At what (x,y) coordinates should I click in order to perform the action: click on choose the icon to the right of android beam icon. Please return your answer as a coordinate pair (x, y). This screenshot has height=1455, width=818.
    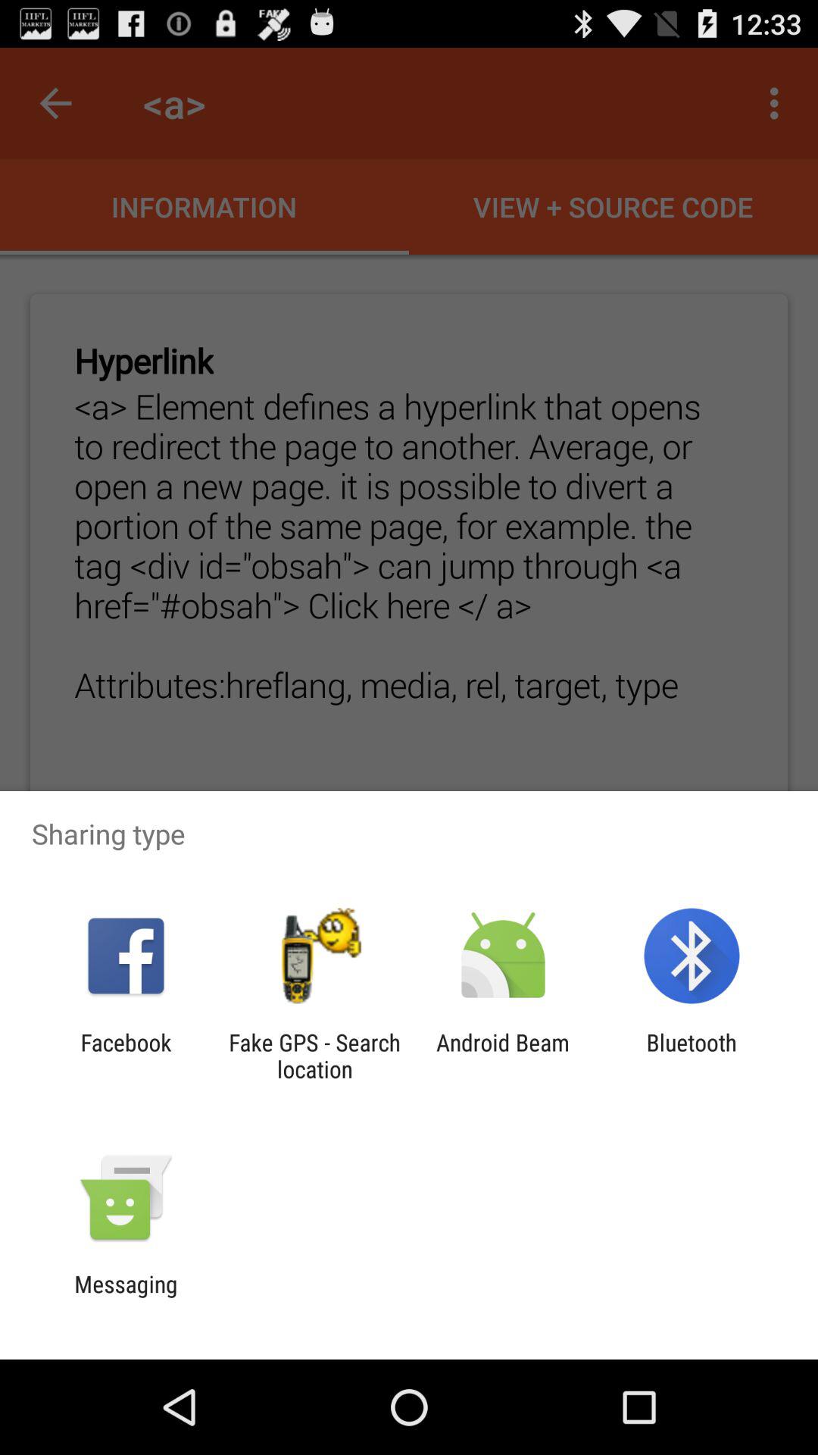
    Looking at the image, I should click on (691, 1056).